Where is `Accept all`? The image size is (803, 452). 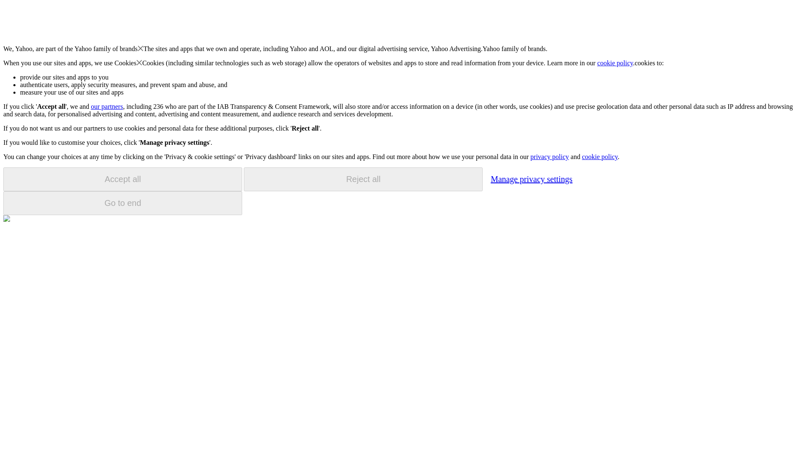 Accept all is located at coordinates (123, 179).